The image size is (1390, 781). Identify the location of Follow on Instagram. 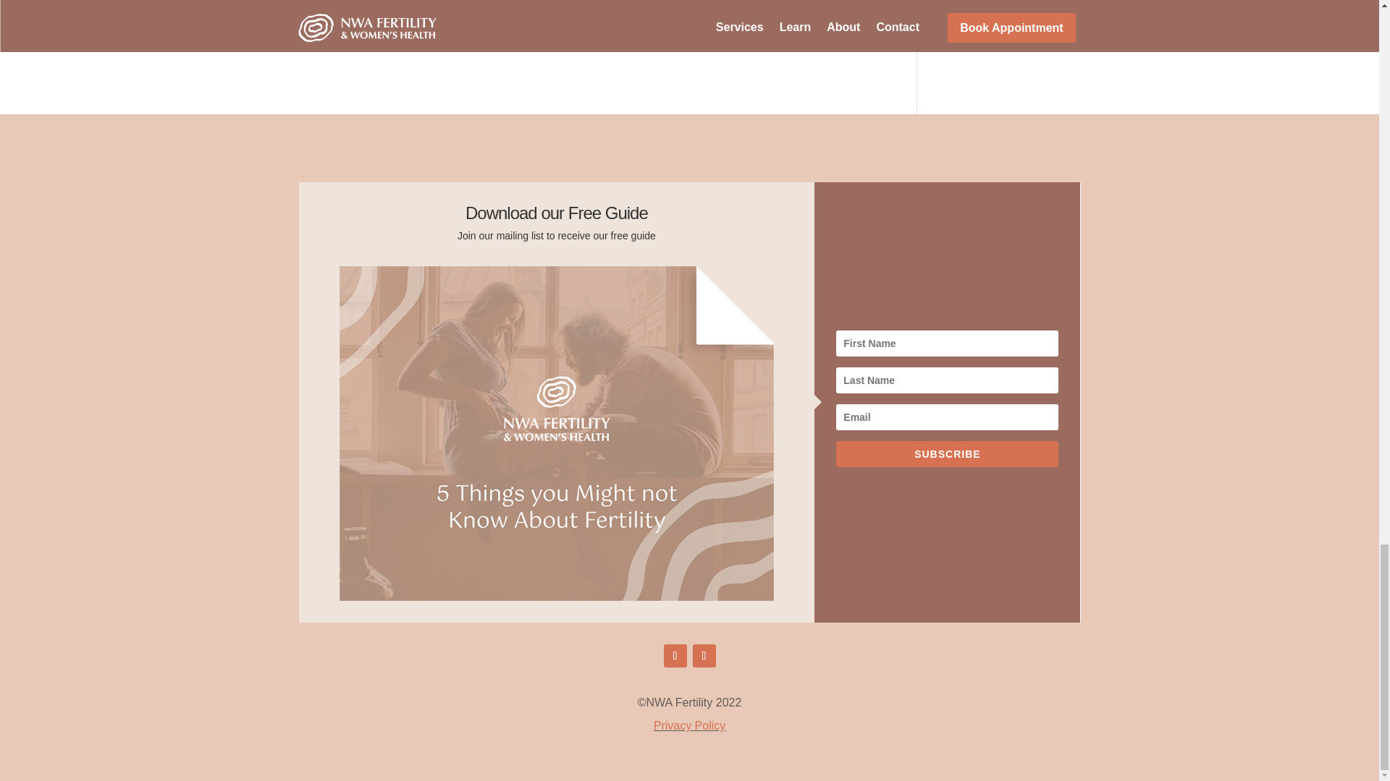
(704, 656).